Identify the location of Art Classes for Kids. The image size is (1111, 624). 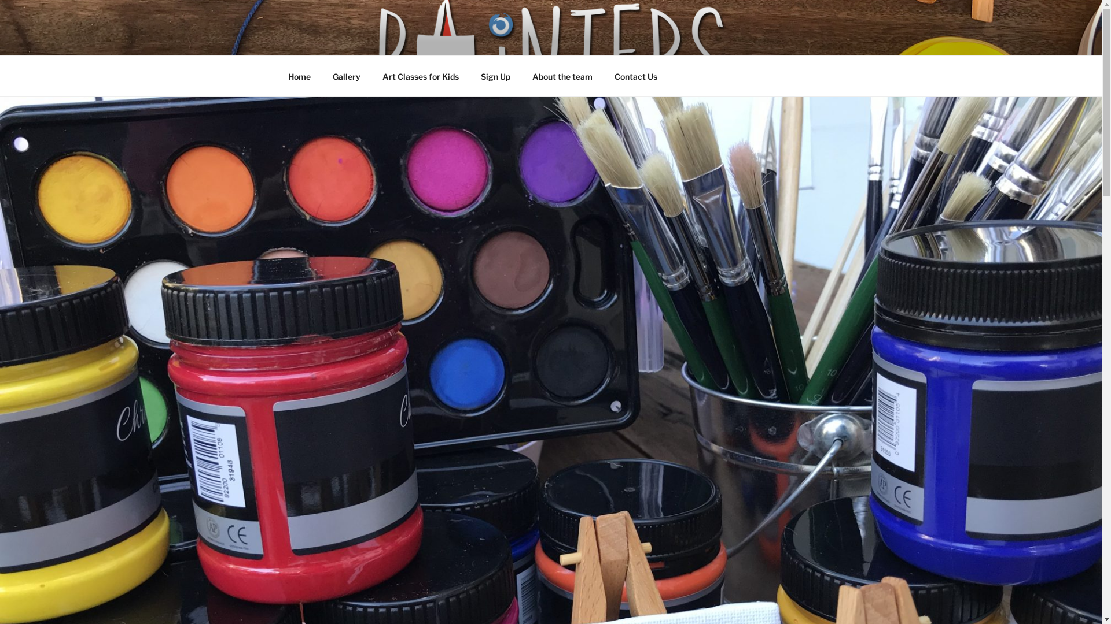
(421, 76).